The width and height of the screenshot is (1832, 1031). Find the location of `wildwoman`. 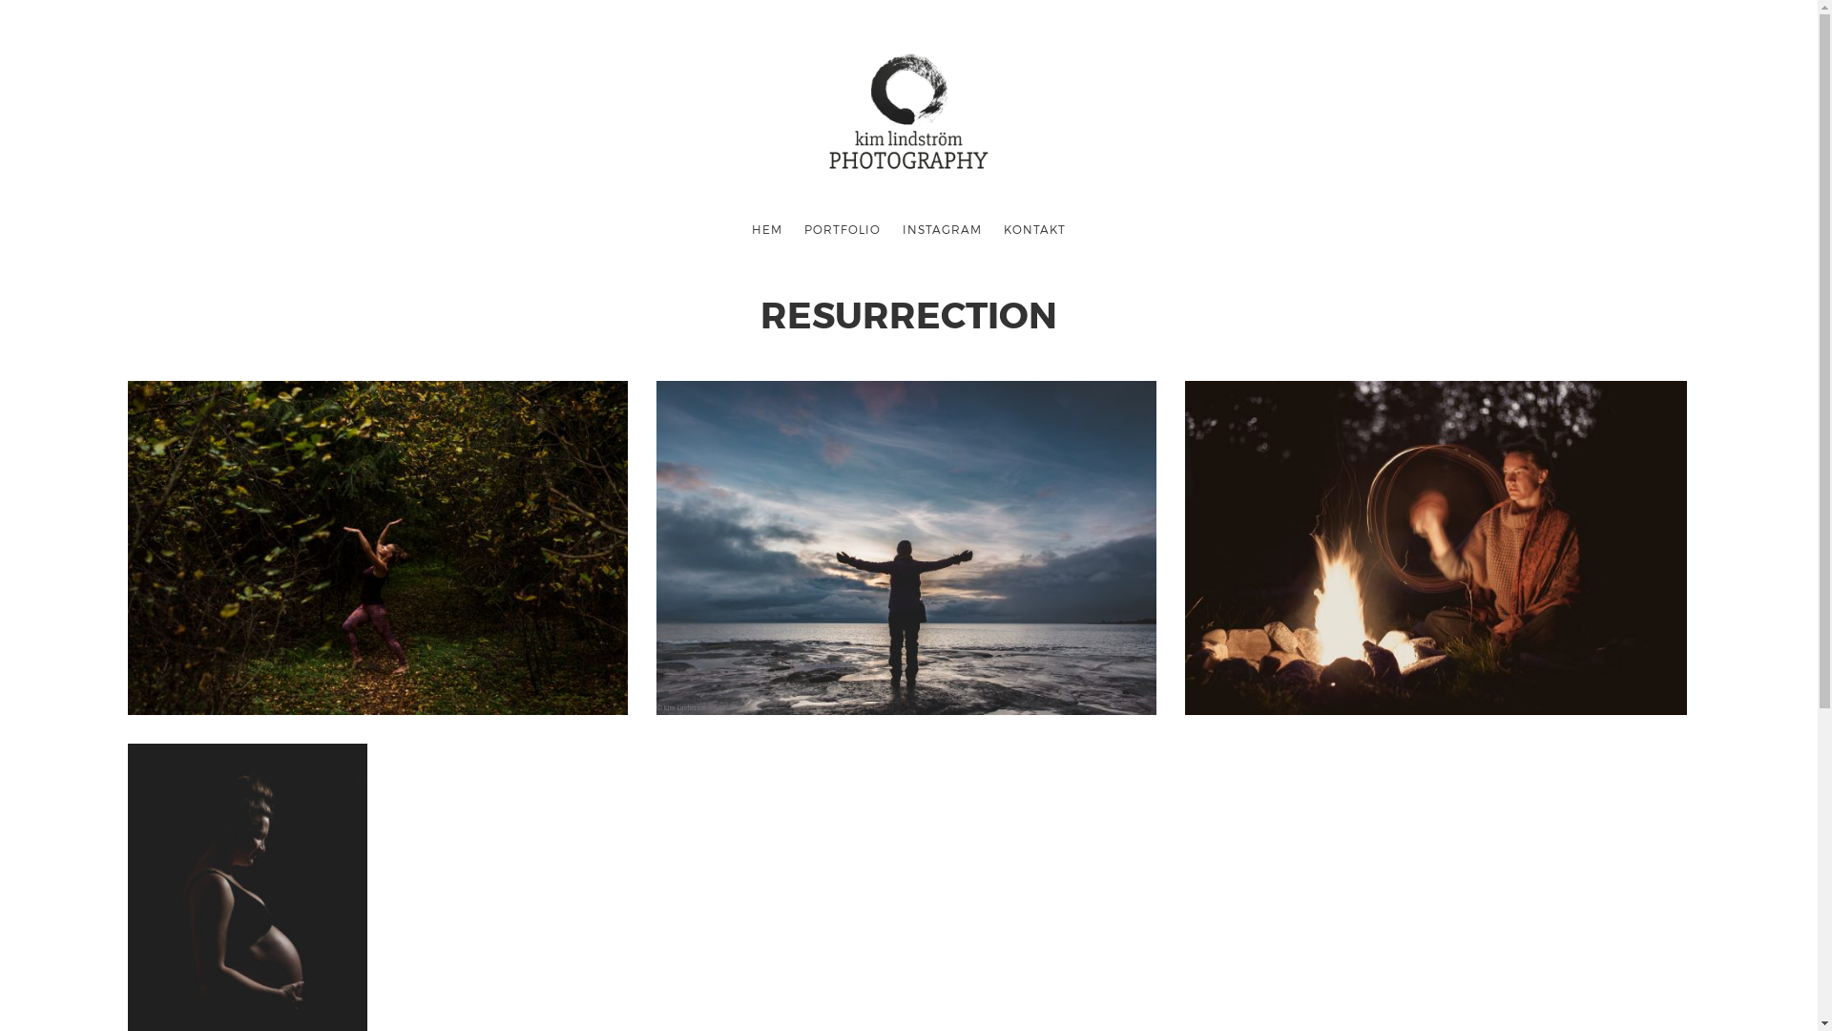

wildwoman is located at coordinates (378, 548).